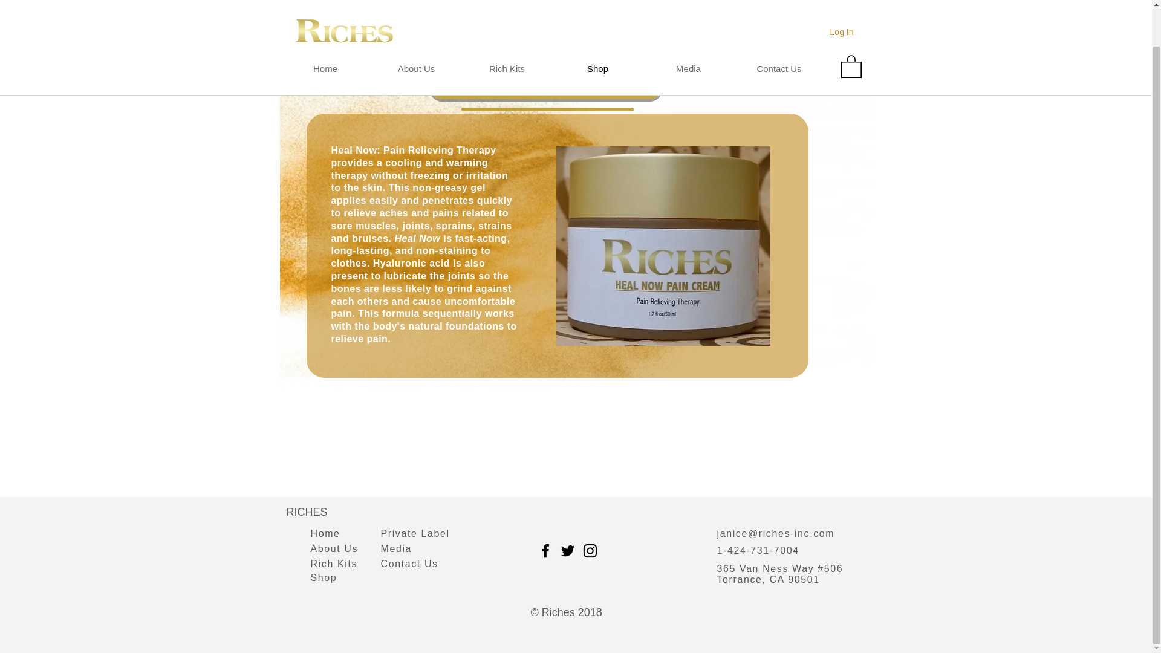 This screenshot has height=653, width=1161. I want to click on About Us, so click(417, 28).